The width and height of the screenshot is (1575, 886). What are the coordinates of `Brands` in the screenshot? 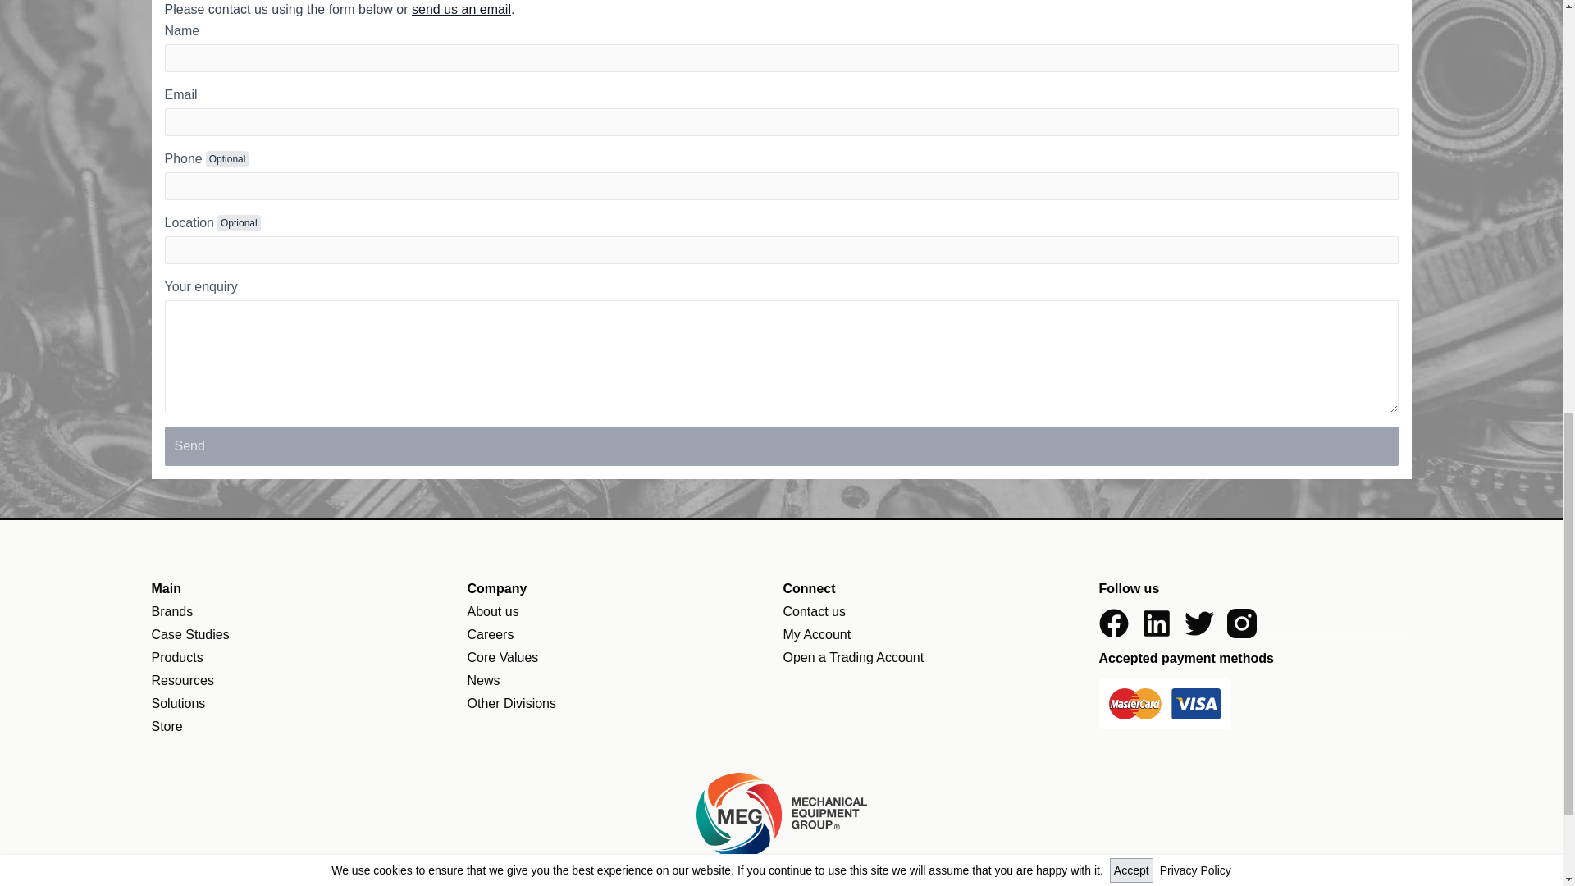 It's located at (171, 610).